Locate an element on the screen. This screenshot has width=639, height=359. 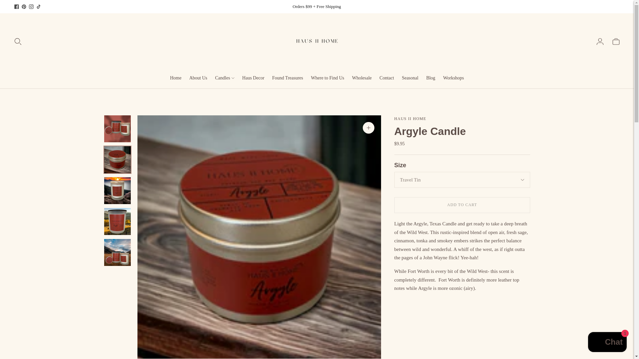
haus2hometx on TikTok is located at coordinates (39, 7).